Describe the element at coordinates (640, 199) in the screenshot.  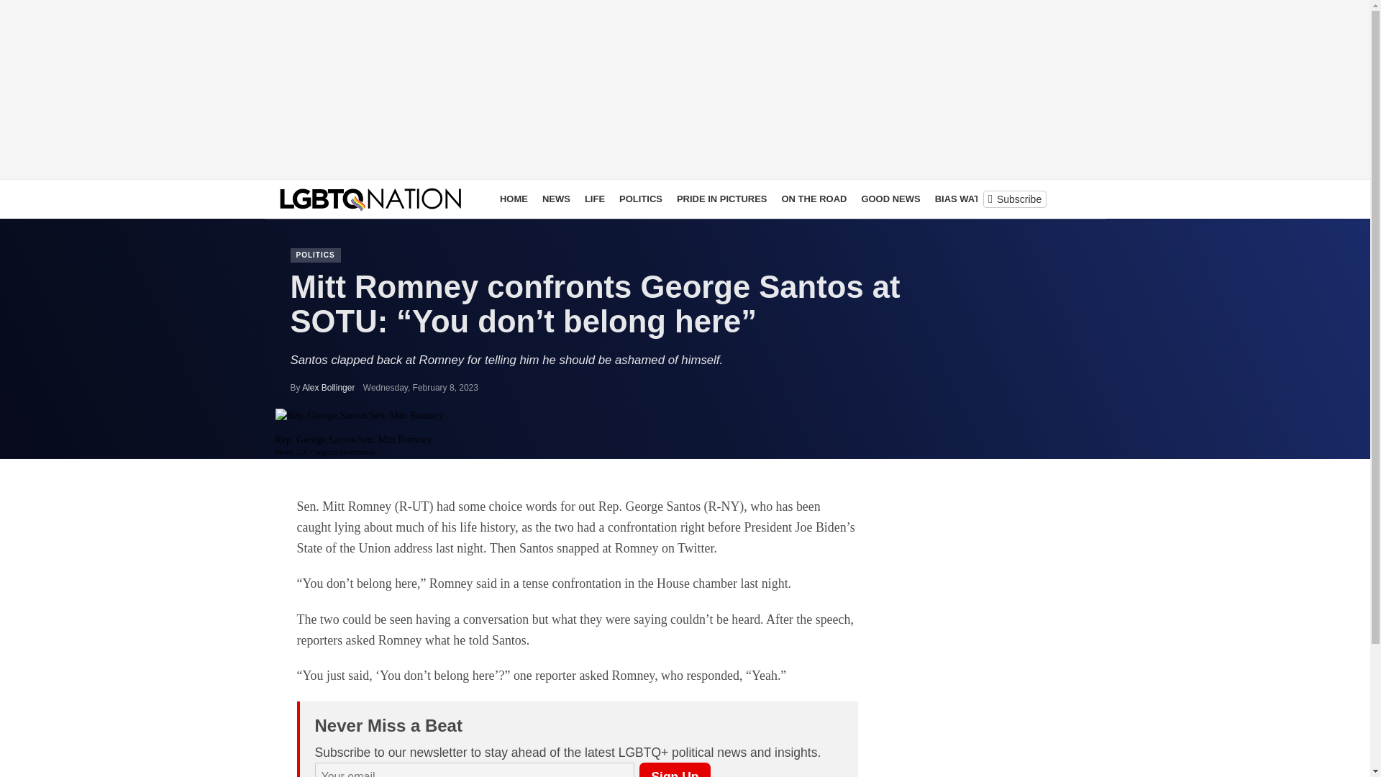
I see `POLITICS` at that location.